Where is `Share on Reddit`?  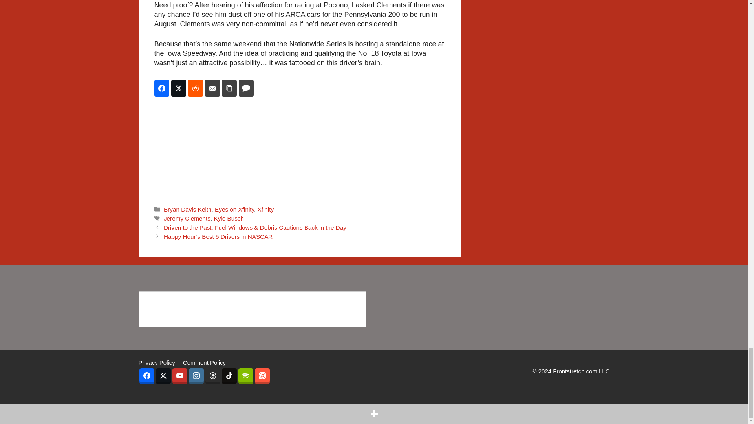 Share on Reddit is located at coordinates (195, 88).